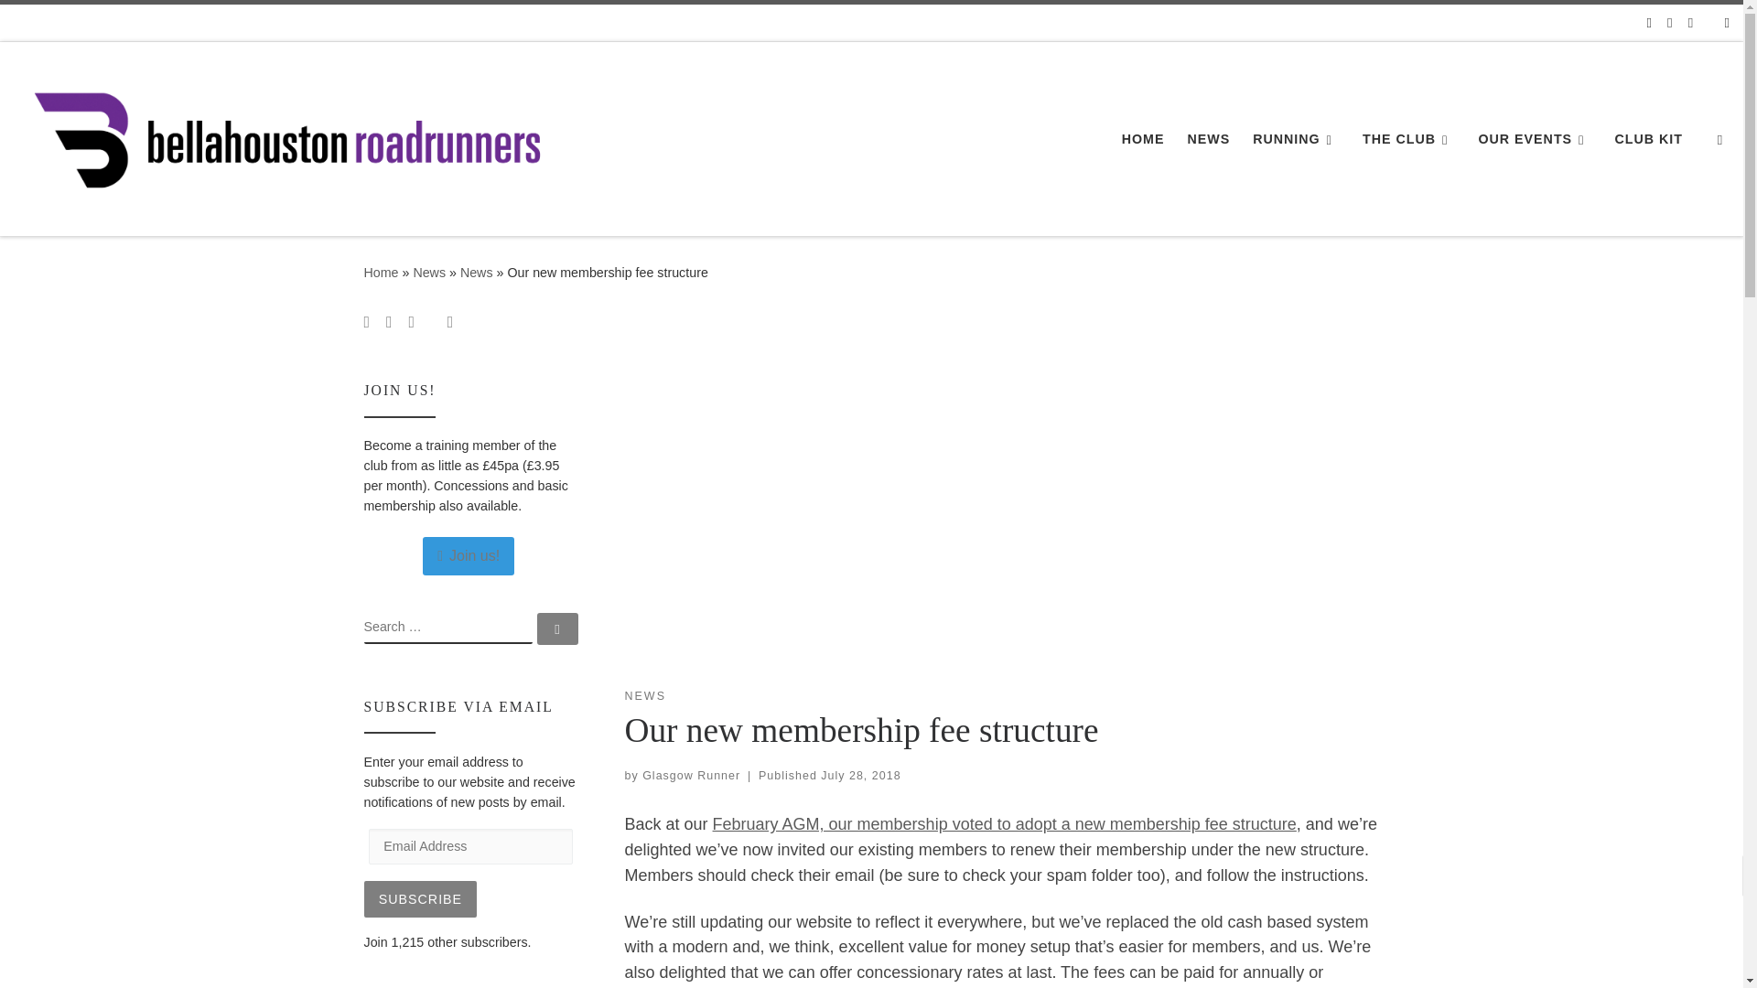  I want to click on THE CLUB, so click(1409, 138).